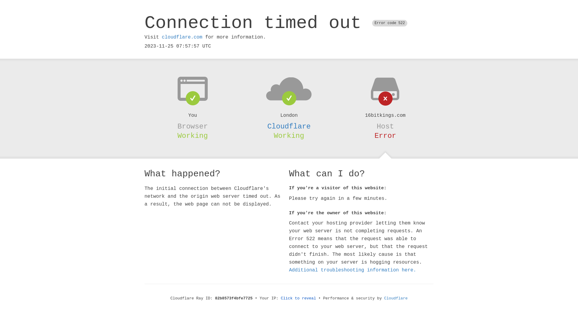 This screenshot has height=325, width=578. I want to click on Click to reveal, so click(299, 299).